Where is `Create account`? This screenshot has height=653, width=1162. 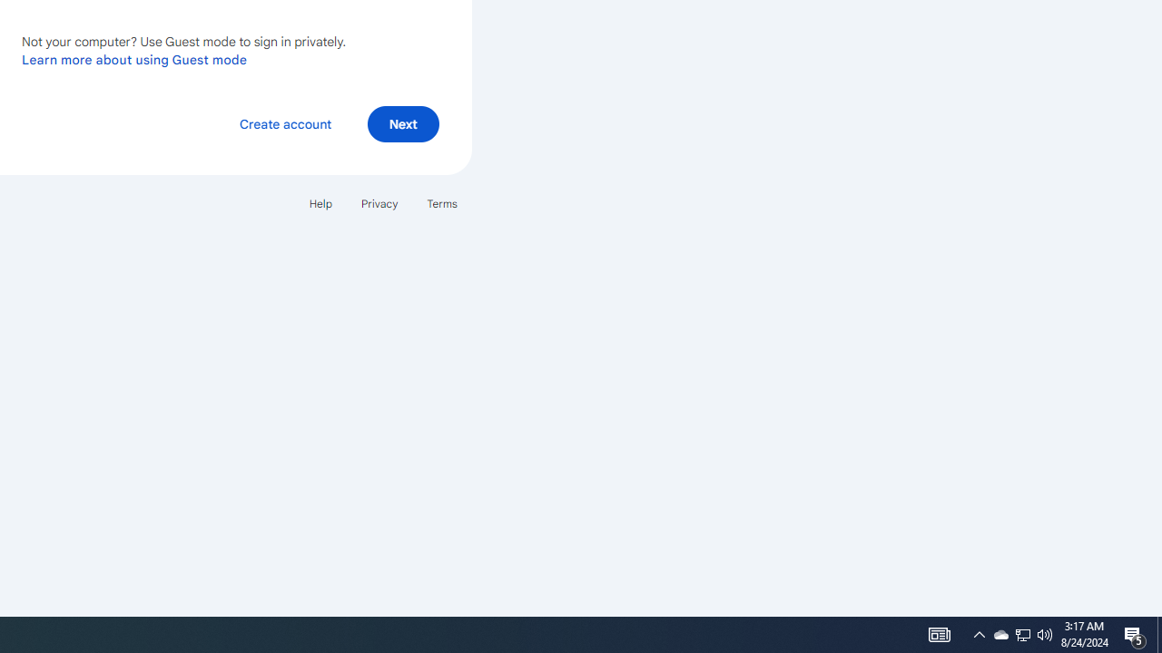
Create account is located at coordinates (285, 123).